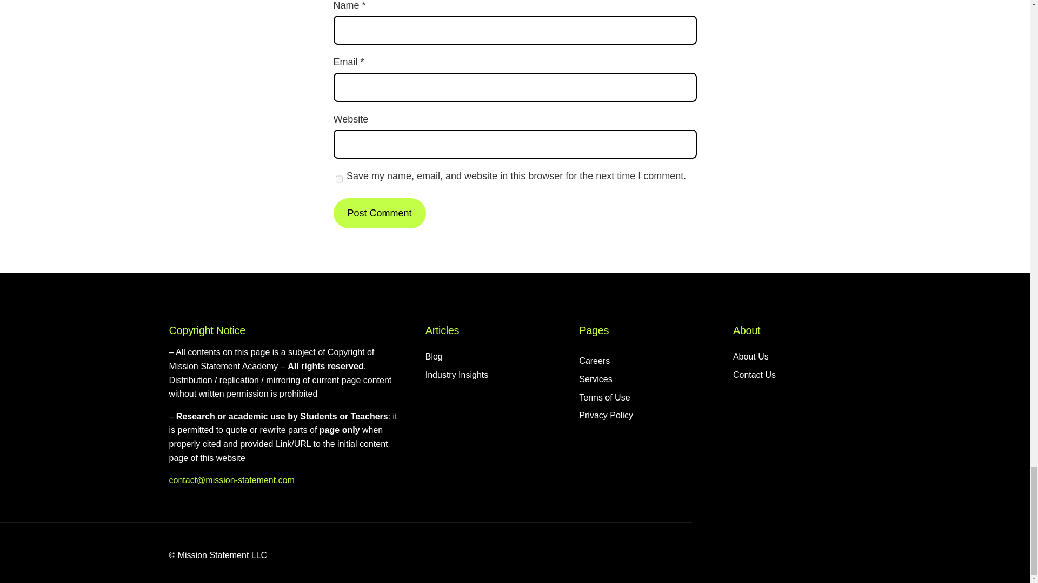  What do you see at coordinates (457, 375) in the screenshot?
I see `Industry Insights` at bounding box center [457, 375].